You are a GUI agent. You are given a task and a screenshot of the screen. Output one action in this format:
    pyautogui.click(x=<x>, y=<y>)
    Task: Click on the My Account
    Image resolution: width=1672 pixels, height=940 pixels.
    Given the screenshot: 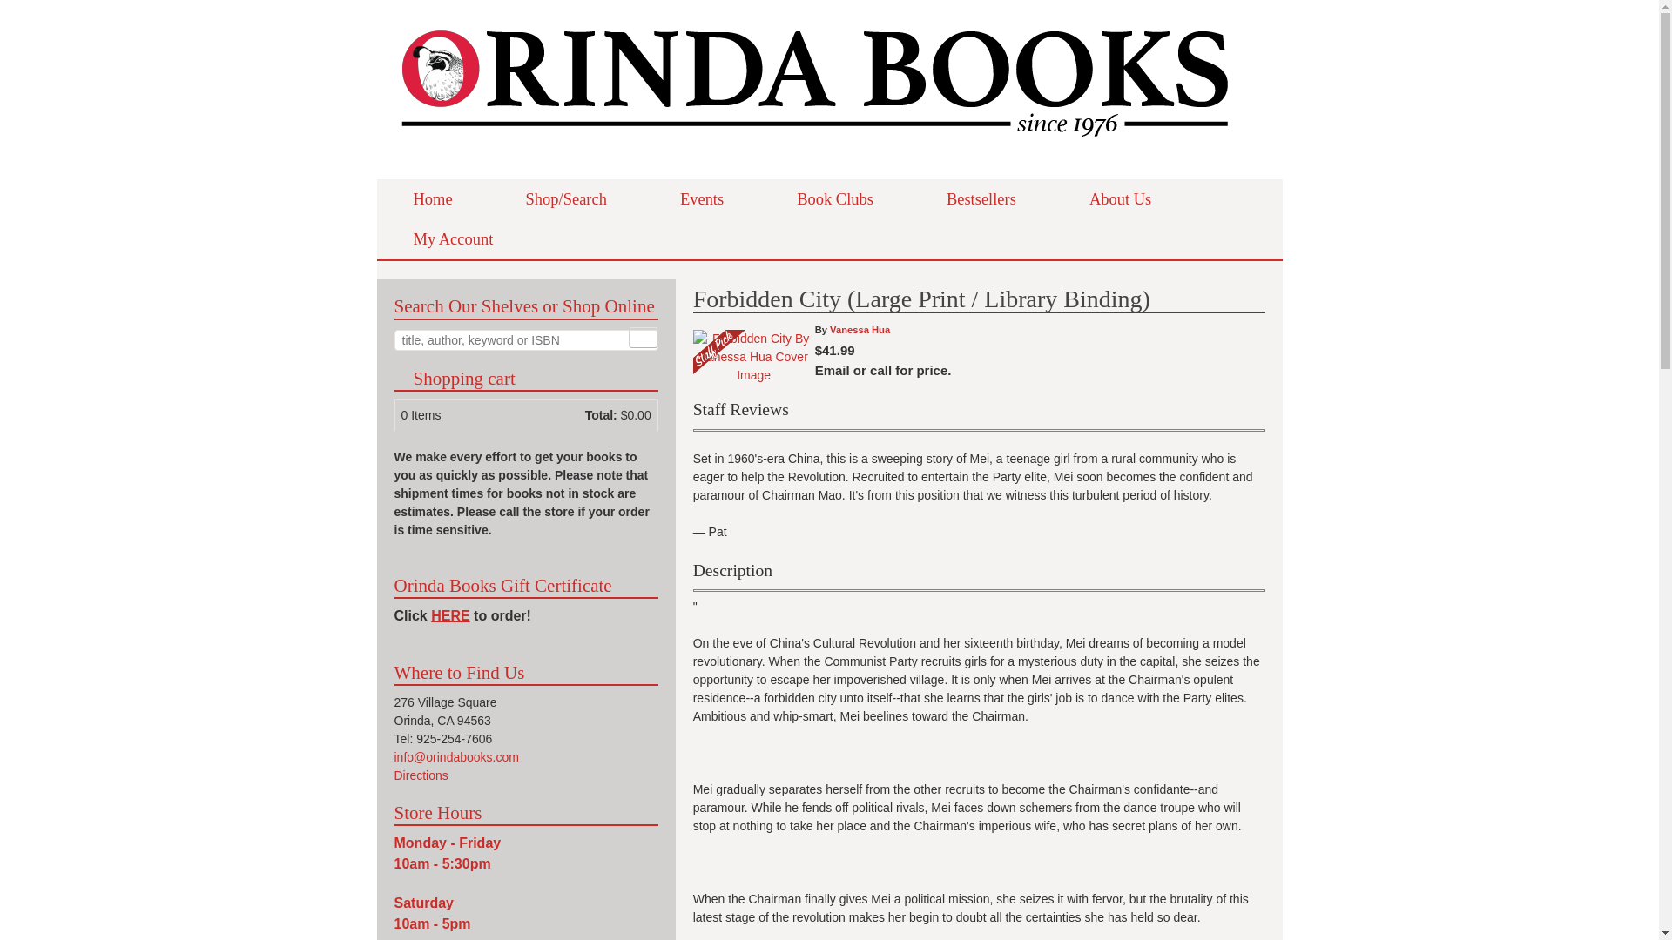 What is the action you would take?
    pyautogui.click(x=453, y=238)
    